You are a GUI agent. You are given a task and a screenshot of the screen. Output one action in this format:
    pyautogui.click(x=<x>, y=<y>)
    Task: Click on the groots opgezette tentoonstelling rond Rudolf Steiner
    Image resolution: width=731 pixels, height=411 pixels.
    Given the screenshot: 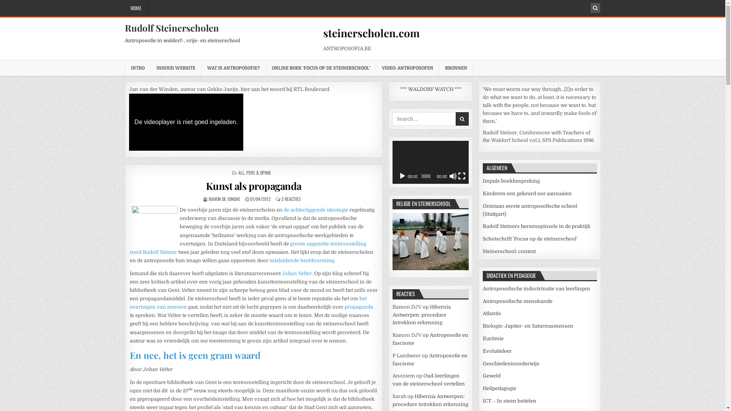 What is the action you would take?
    pyautogui.click(x=248, y=248)
    